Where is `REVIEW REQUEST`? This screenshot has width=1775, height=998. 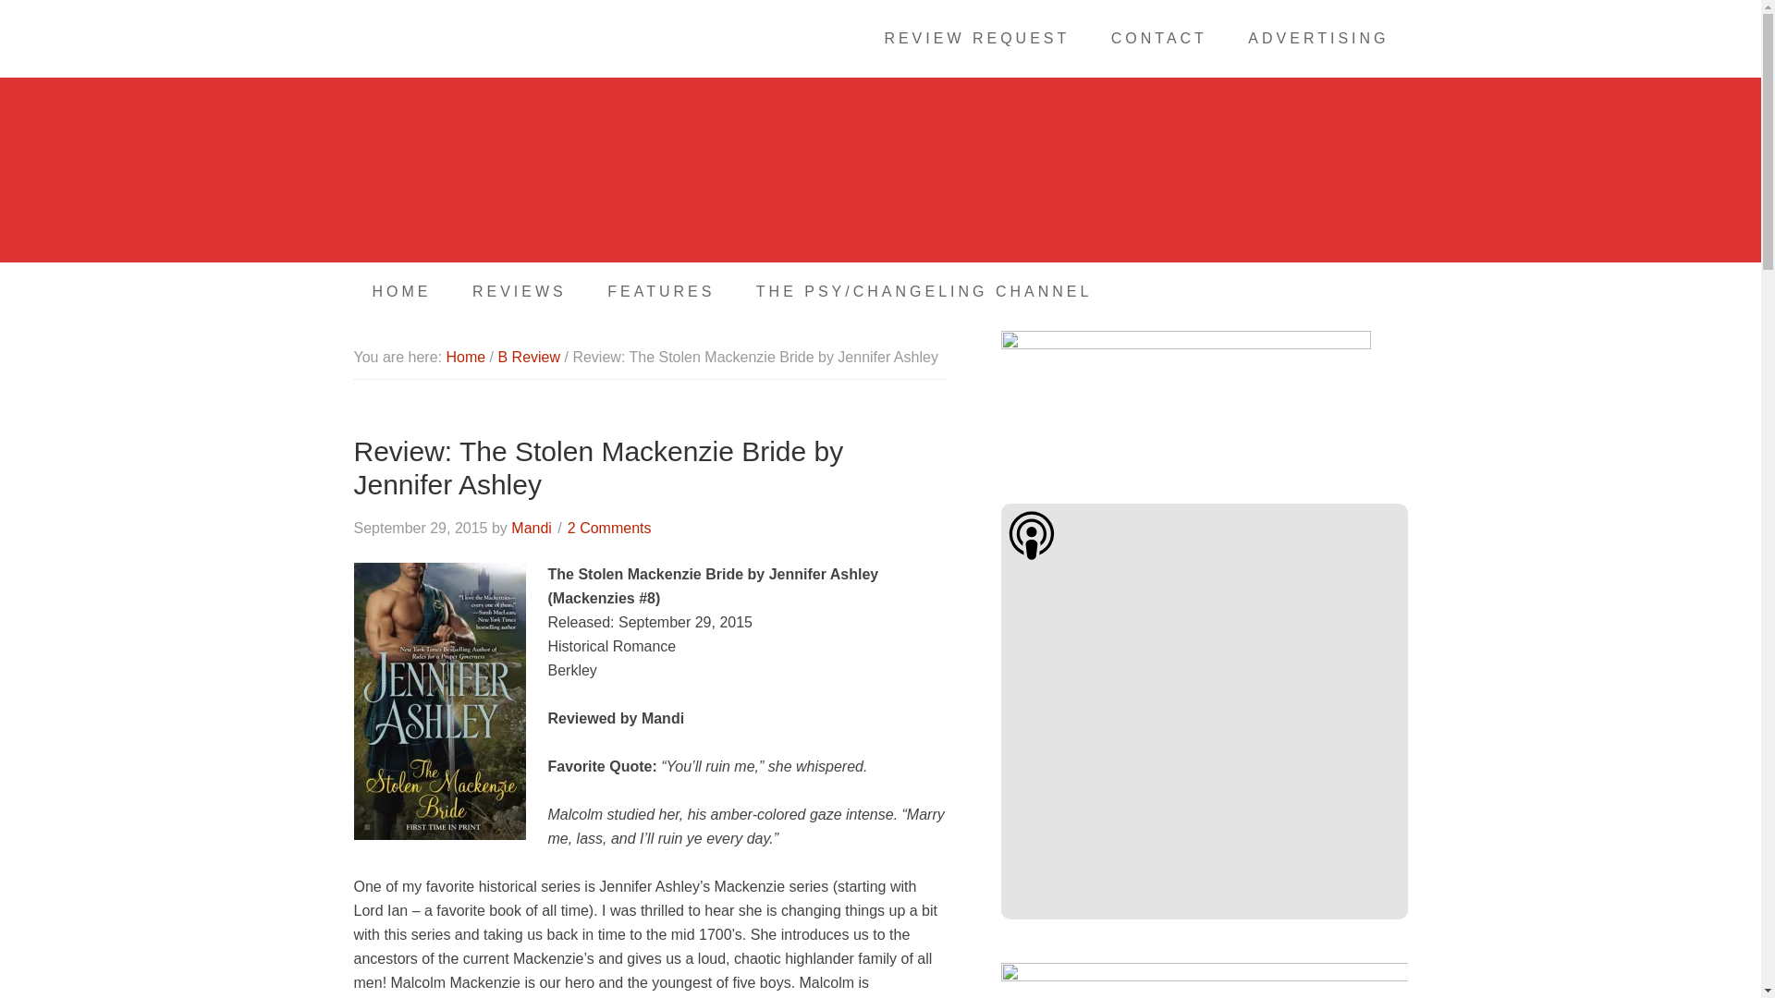
REVIEW REQUEST is located at coordinates (976, 39).